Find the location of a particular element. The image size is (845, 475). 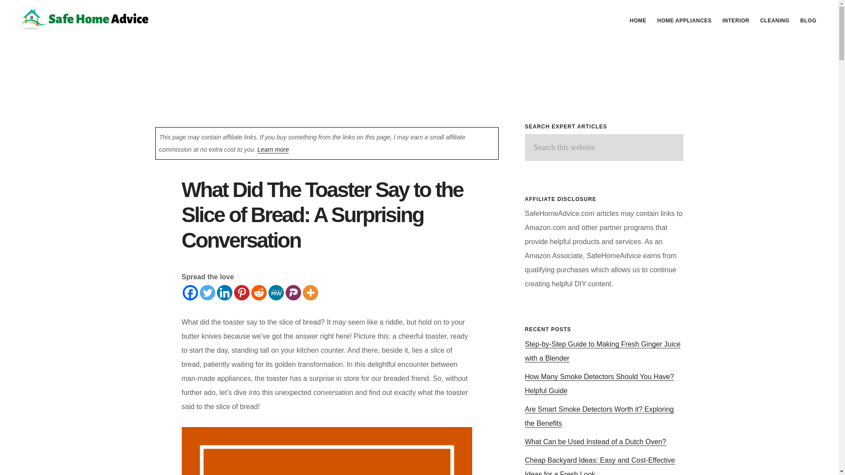

HOME APPLIANCES is located at coordinates (684, 20).